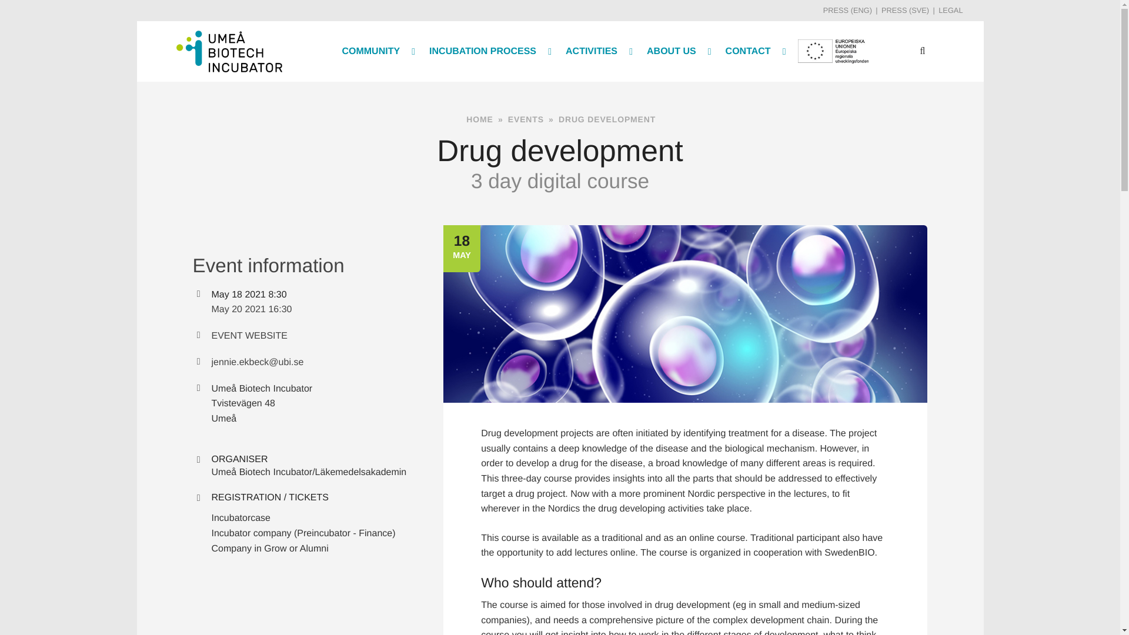  I want to click on CONTACT, so click(754, 51).